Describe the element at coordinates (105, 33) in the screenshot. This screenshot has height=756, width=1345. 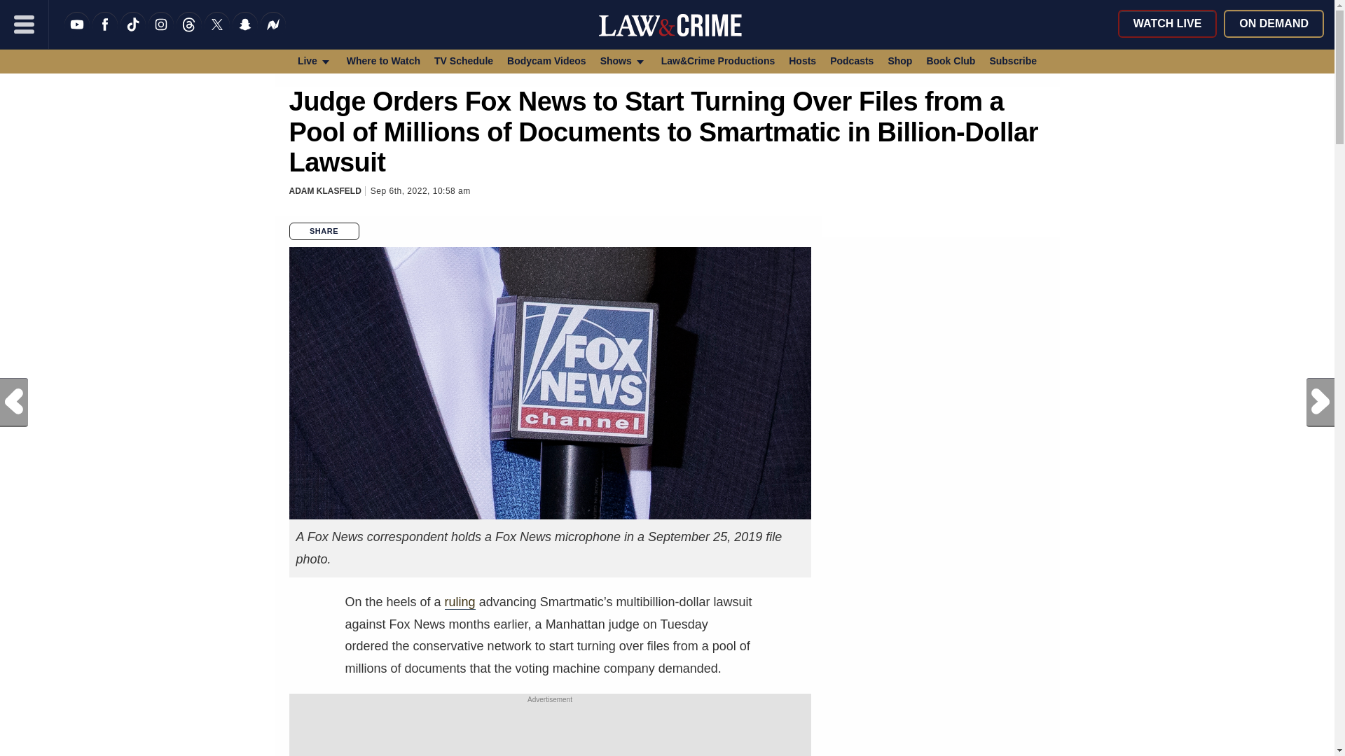
I see `Like us on Facebook` at that location.